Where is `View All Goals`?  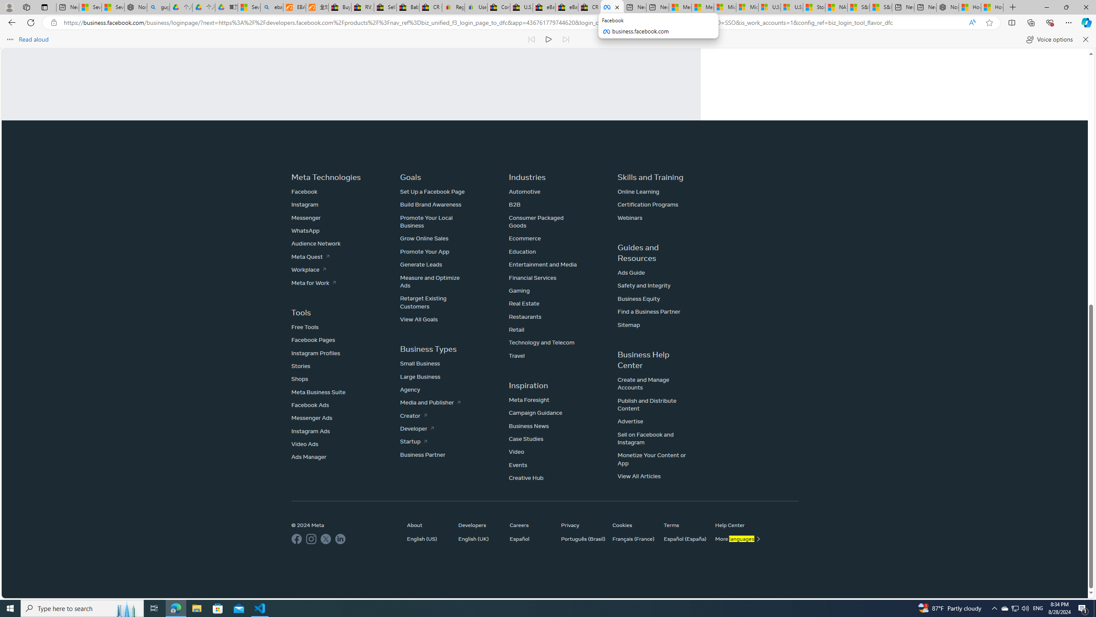 View All Goals is located at coordinates (419, 319).